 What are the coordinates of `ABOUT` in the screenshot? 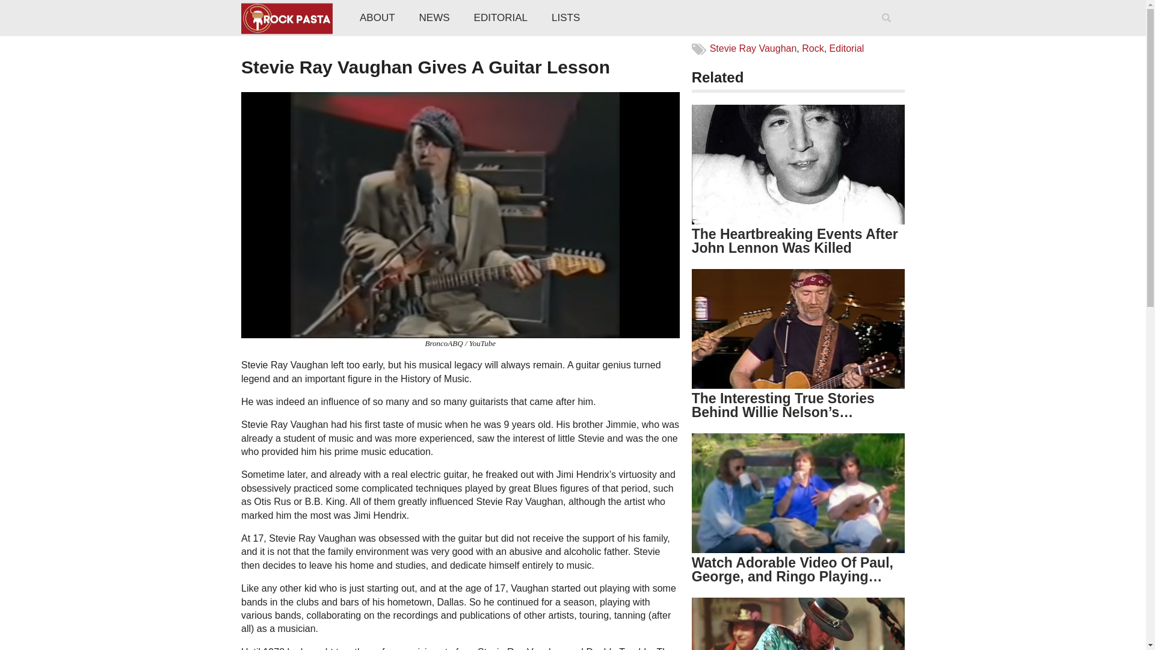 It's located at (377, 18).